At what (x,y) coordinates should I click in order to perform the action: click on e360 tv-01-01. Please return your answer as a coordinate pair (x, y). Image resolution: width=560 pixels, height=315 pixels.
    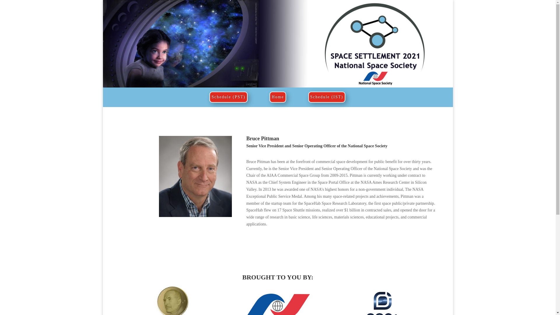
    Looking at the image, I should click on (383, 297).